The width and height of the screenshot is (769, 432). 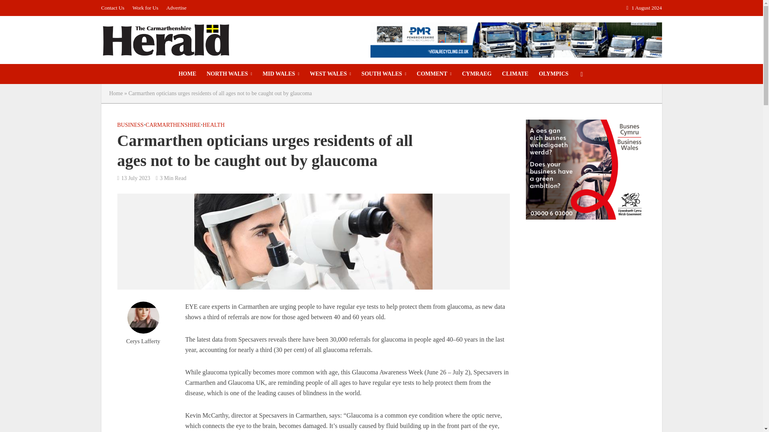 I want to click on CYMRAEG, so click(x=477, y=74).